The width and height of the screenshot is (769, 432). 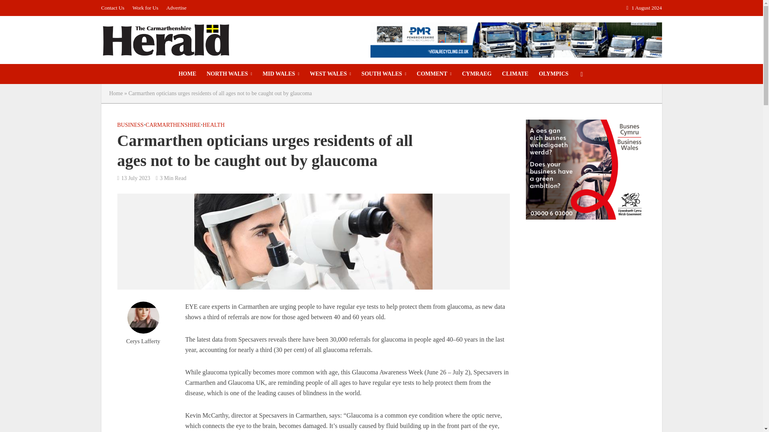 I want to click on CYMRAEG, so click(x=477, y=74).